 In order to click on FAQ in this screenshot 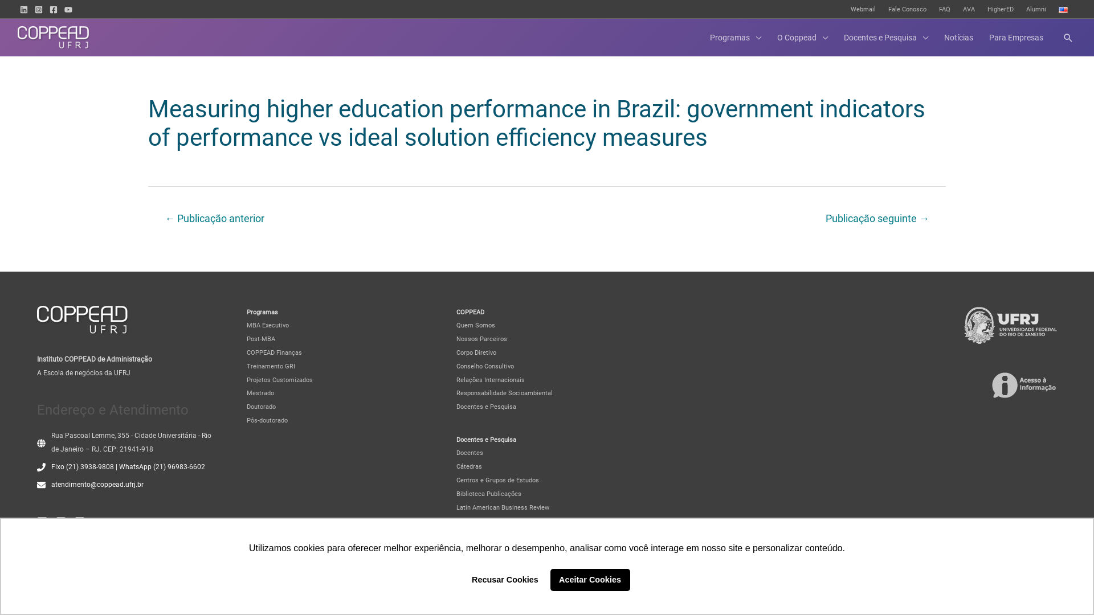, I will do `click(945, 10)`.